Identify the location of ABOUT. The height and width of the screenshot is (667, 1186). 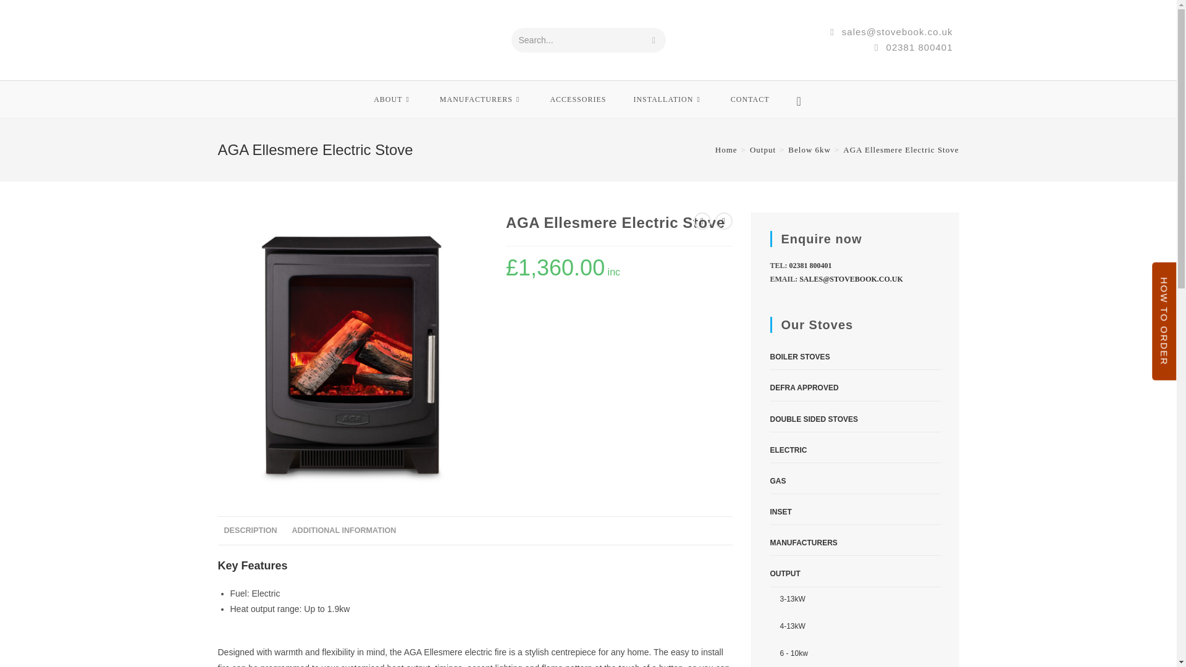
(393, 99).